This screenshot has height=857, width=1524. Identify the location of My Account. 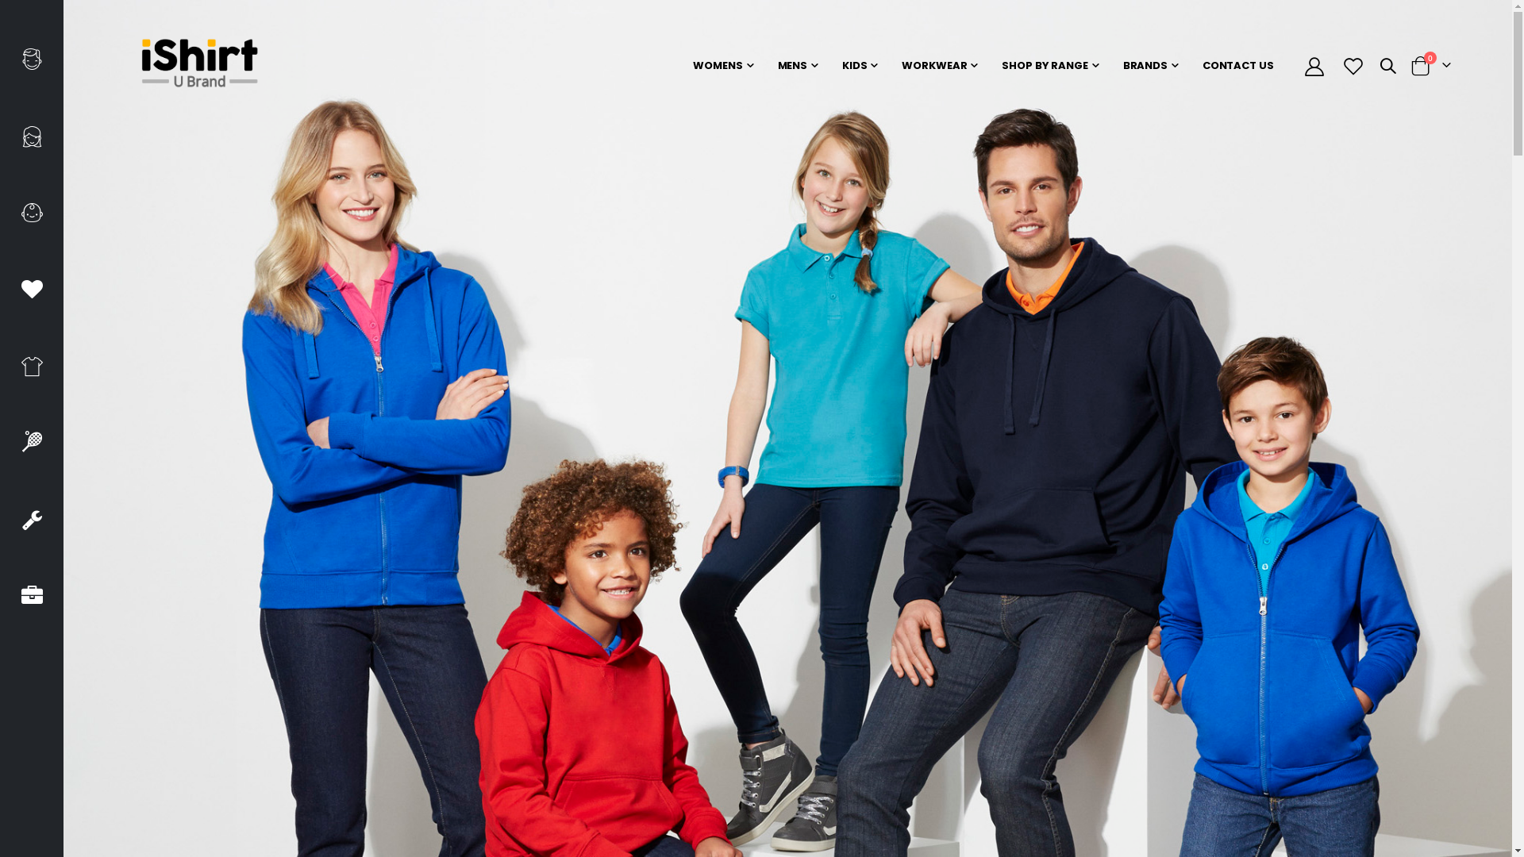
(1314, 67).